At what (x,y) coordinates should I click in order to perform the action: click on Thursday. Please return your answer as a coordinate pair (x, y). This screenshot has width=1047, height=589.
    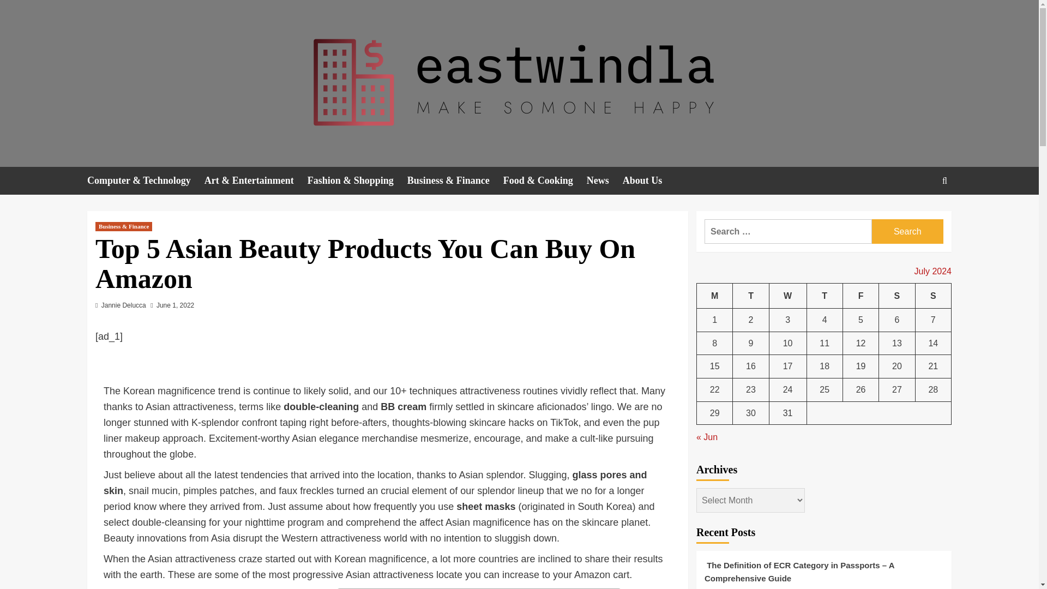
    Looking at the image, I should click on (825, 296).